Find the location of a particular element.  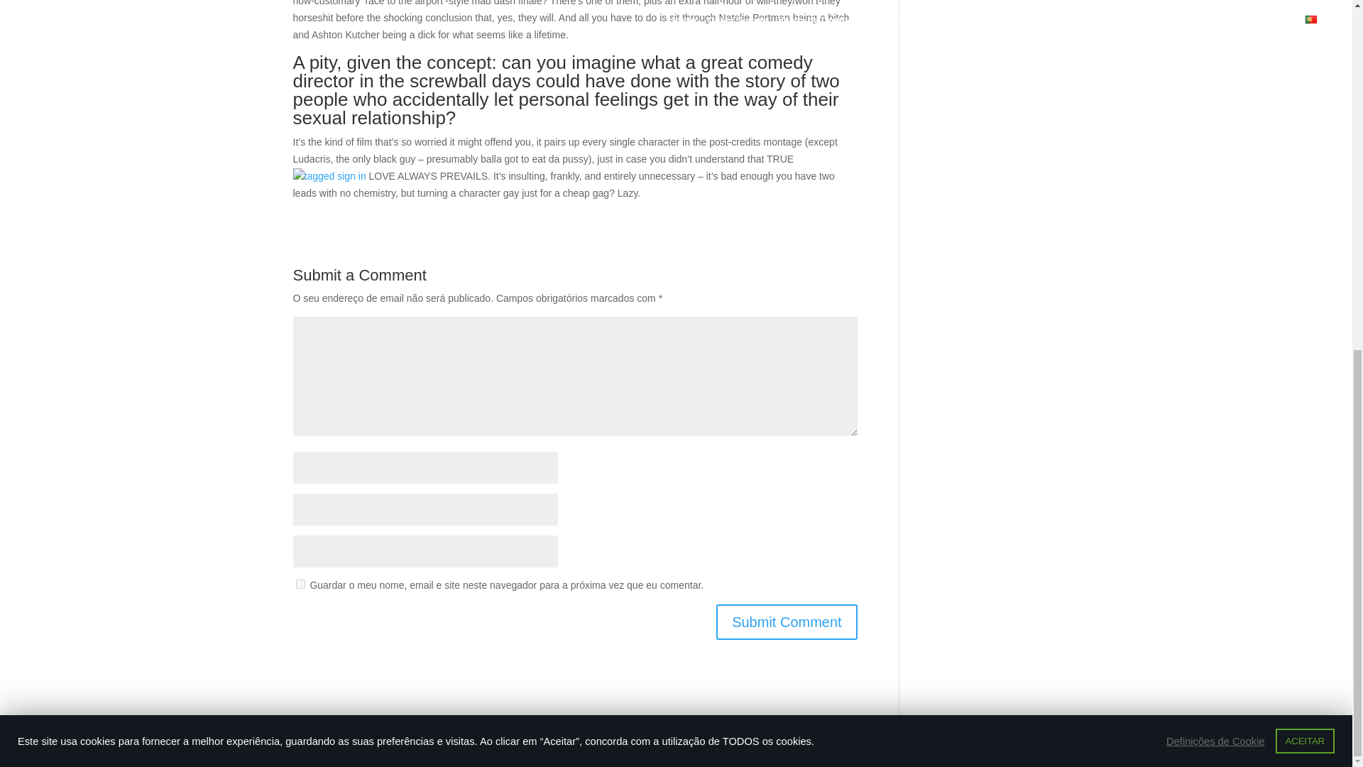

ACEITAR is located at coordinates (1305, 99).